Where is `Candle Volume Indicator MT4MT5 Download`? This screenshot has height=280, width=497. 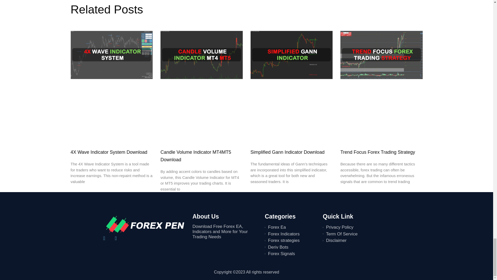
Candle Volume Indicator MT4MT5 Download is located at coordinates (196, 156).